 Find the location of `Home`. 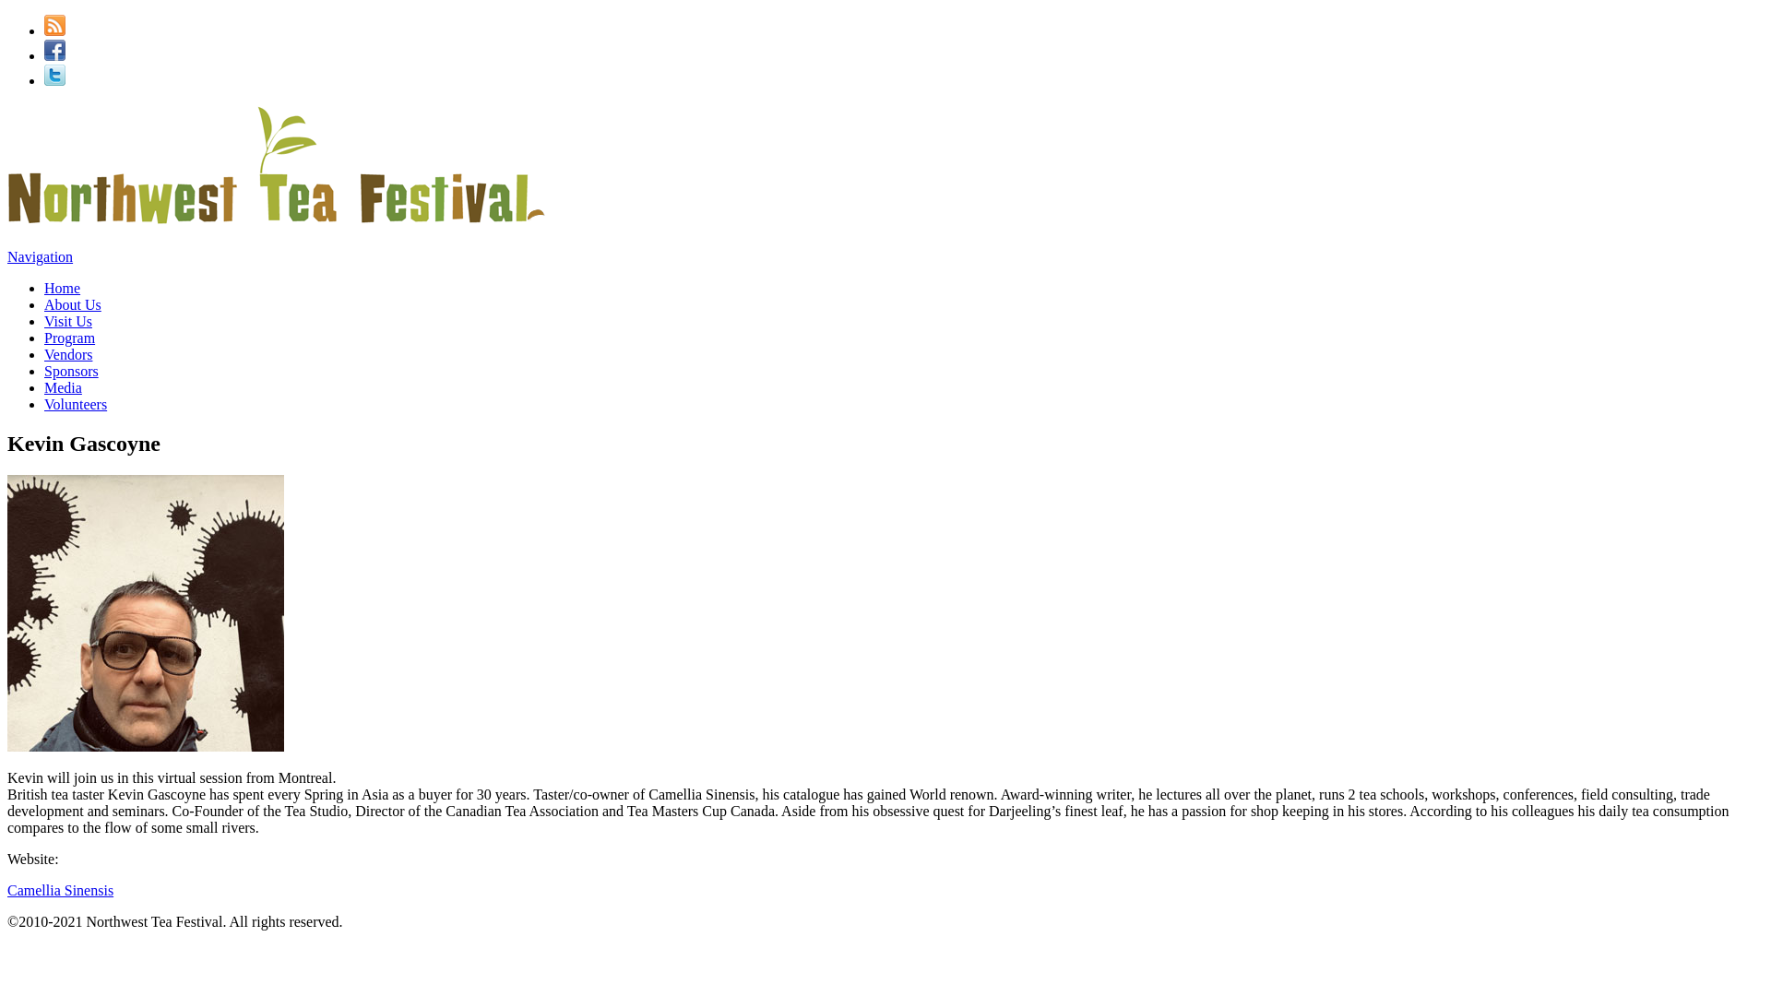

Home is located at coordinates (276, 221).